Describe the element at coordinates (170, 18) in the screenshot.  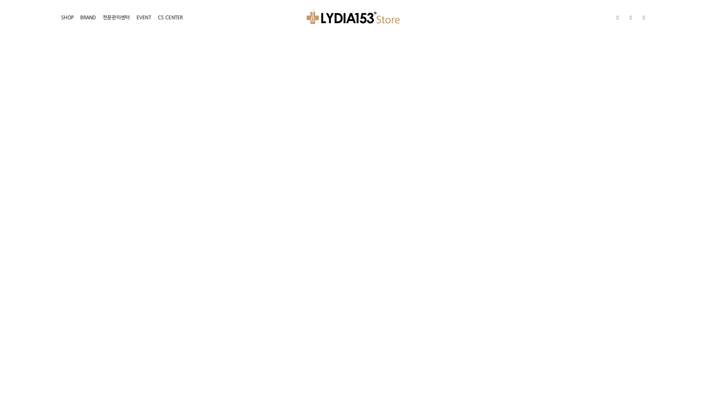
I see `CS CENTER` at that location.